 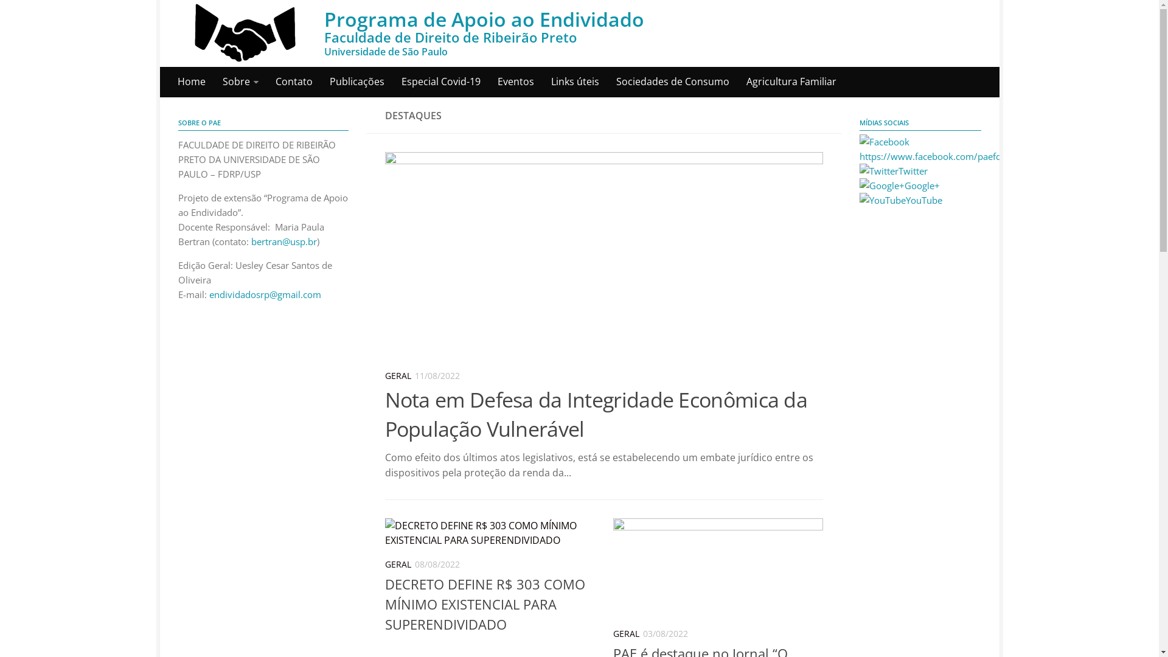 What do you see at coordinates (893, 171) in the screenshot?
I see `Twitter` at bounding box center [893, 171].